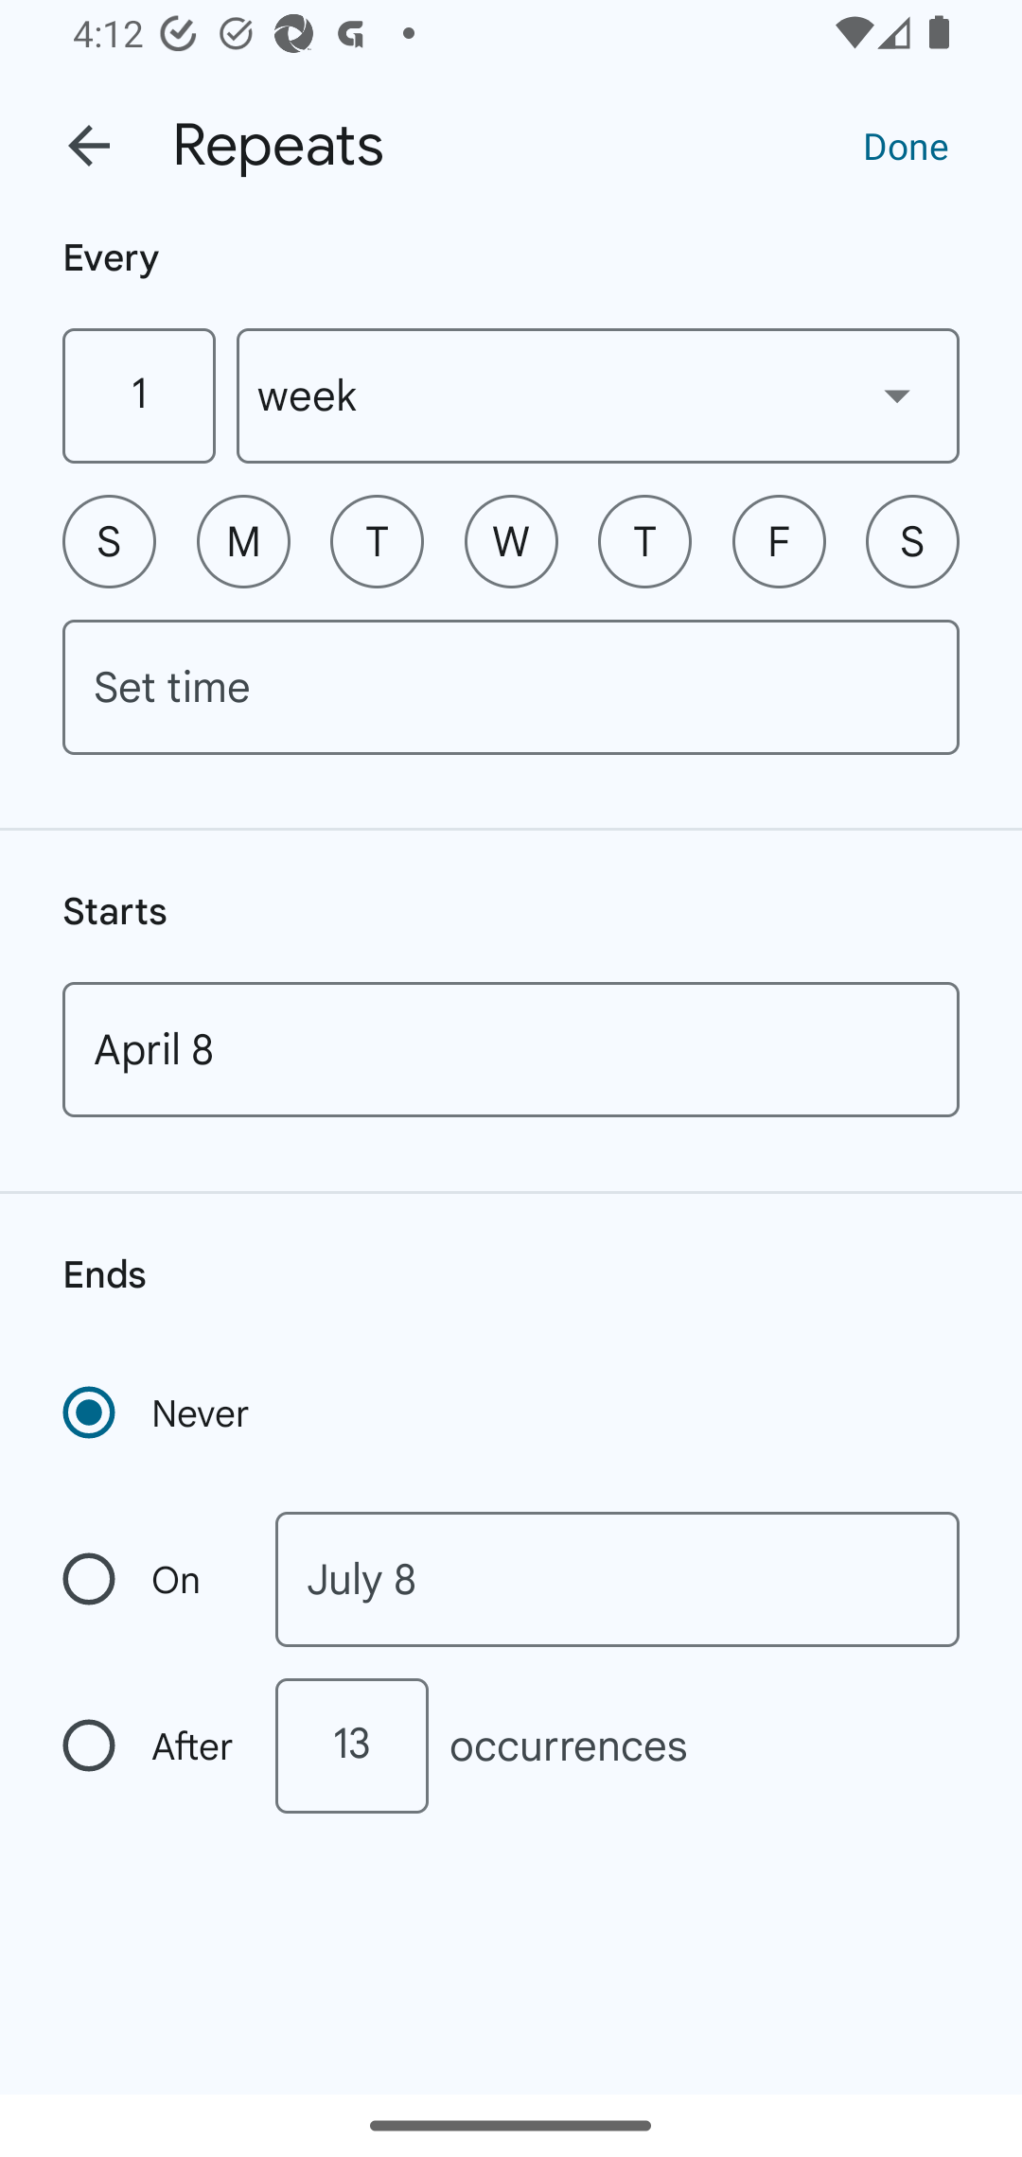 The image size is (1022, 2157). Describe the element at coordinates (644, 541) in the screenshot. I see `T Thursday` at that location.